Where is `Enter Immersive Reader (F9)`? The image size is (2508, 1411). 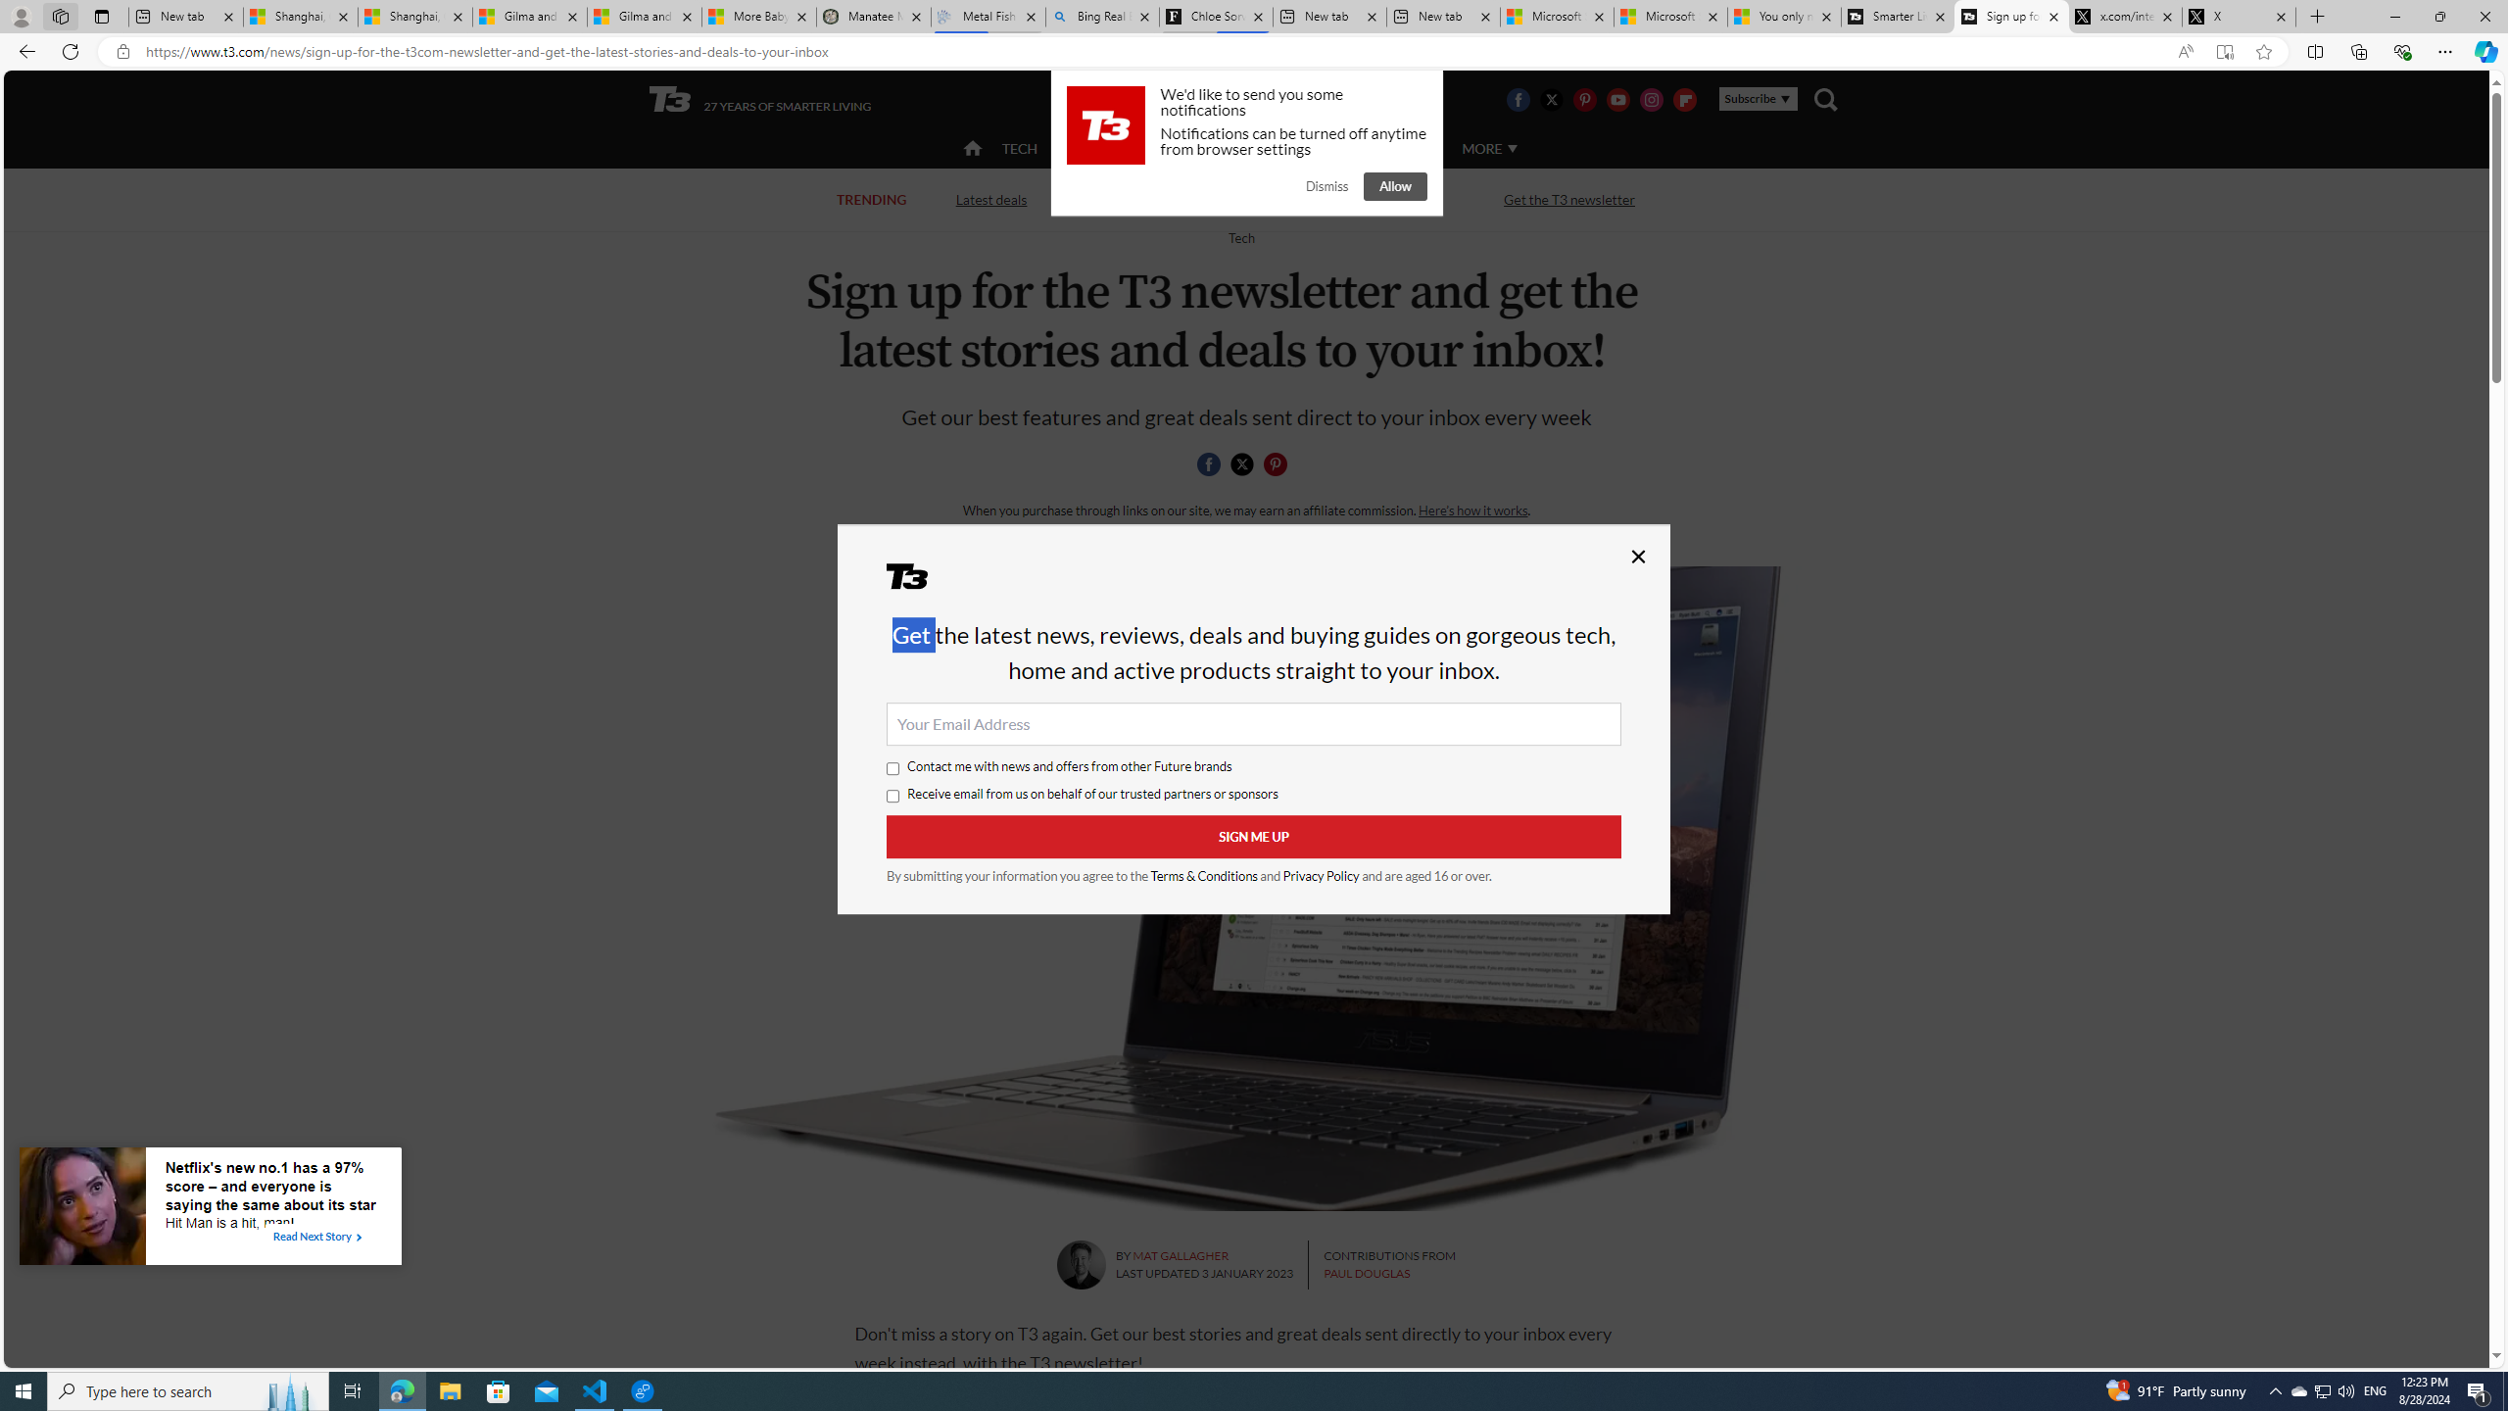 Enter Immersive Reader (F9) is located at coordinates (2224, 52).